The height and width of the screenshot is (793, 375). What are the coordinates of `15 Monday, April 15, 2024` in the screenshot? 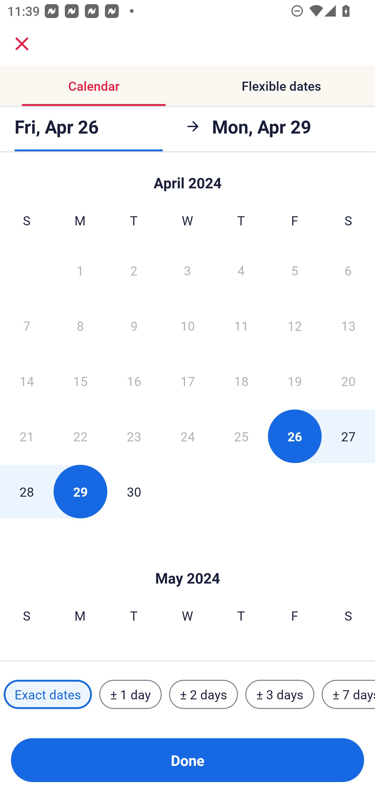 It's located at (80, 381).